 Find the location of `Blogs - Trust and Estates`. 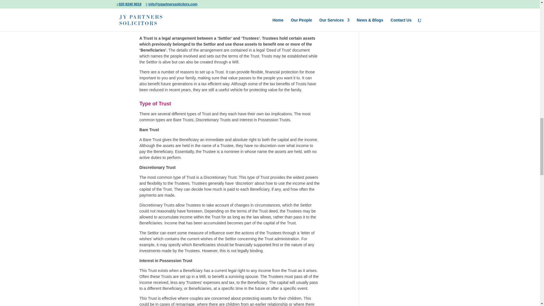

Blogs - Trust and Estates is located at coordinates (139, 6).